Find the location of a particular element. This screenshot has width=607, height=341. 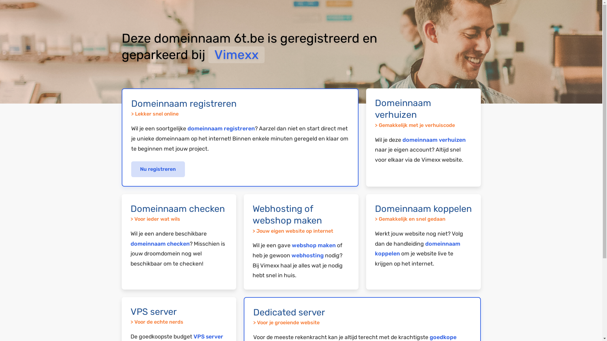

domeinnaam verhuizen is located at coordinates (434, 140).